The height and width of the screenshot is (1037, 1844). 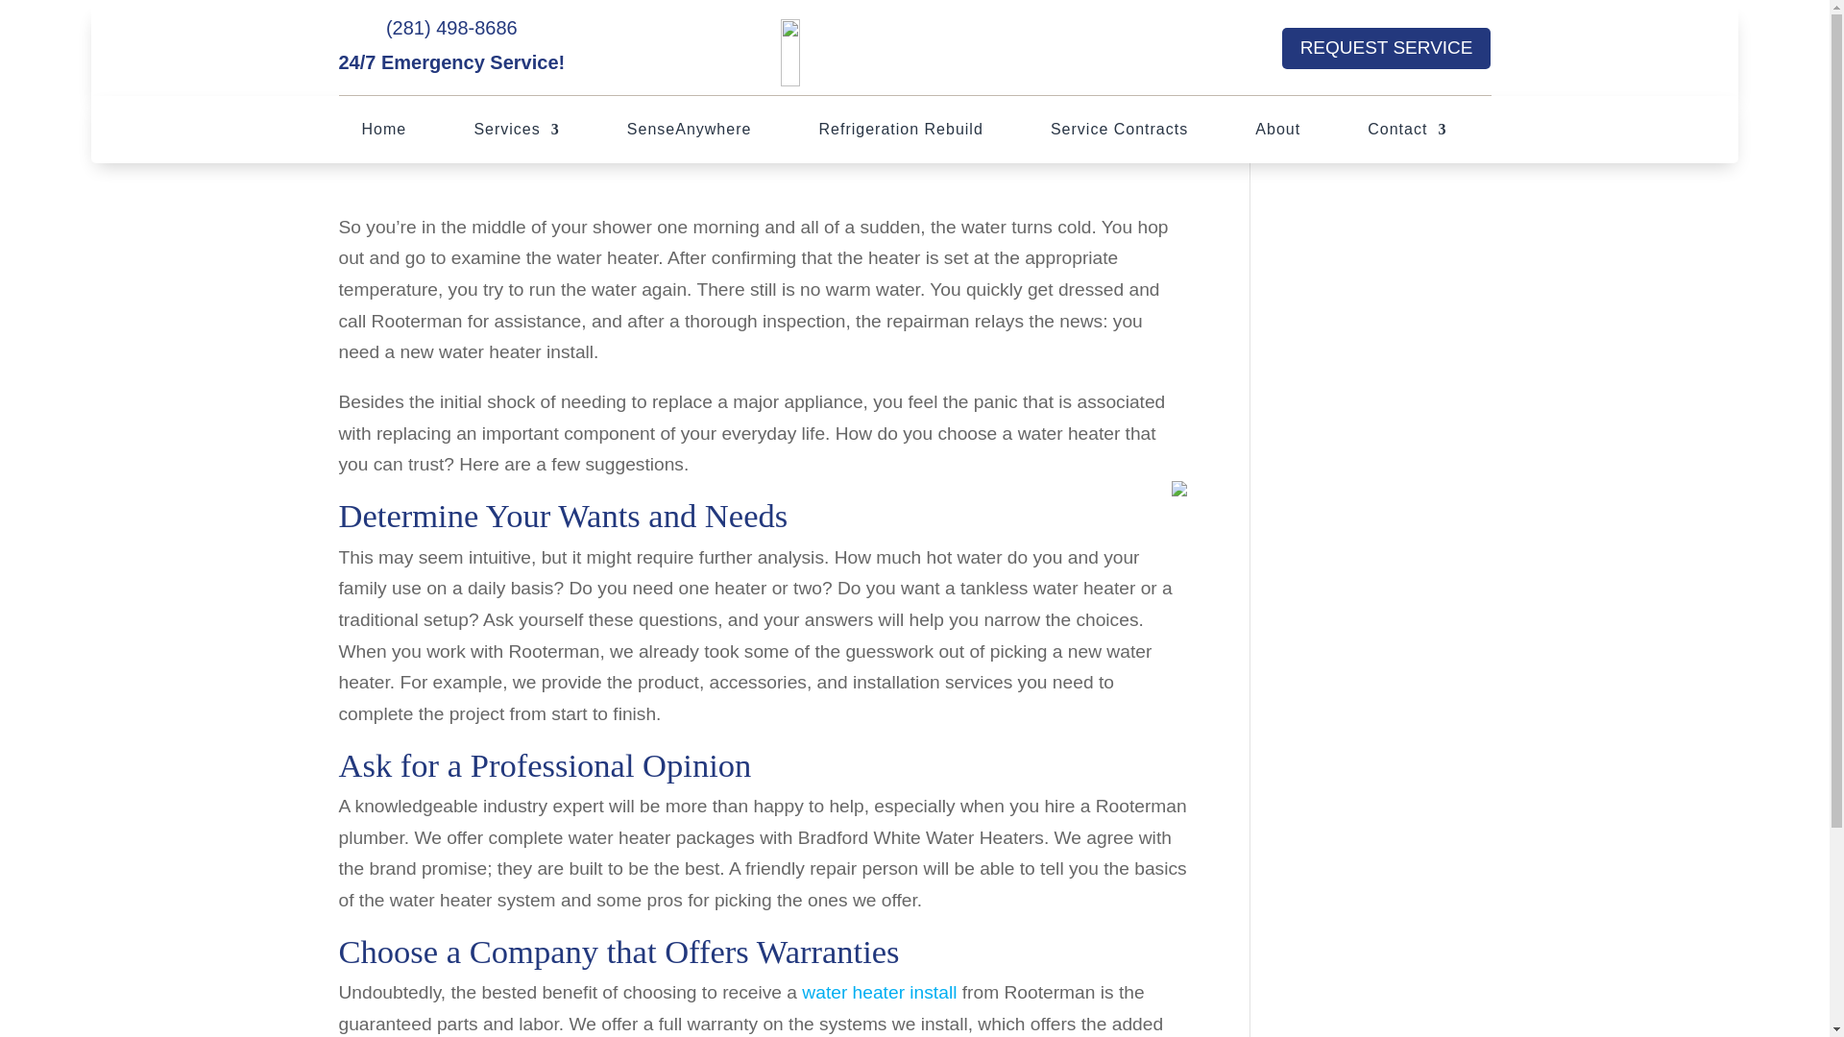 I want to click on REQUEST SERVICE, so click(x=1387, y=49).